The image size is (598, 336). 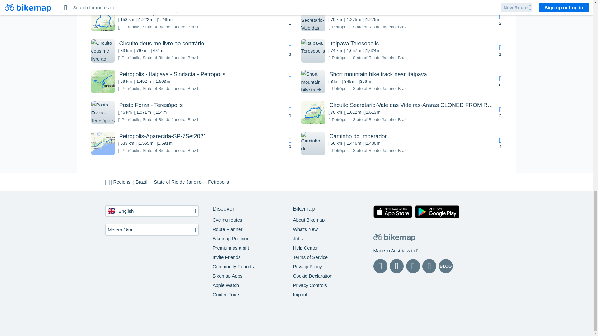 I want to click on Bikemap on Instagram, so click(x=397, y=266).